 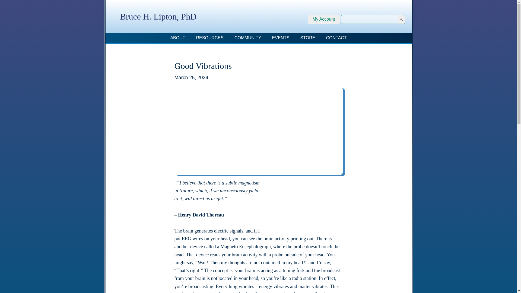 I want to click on COMMUNITY, so click(x=248, y=38).